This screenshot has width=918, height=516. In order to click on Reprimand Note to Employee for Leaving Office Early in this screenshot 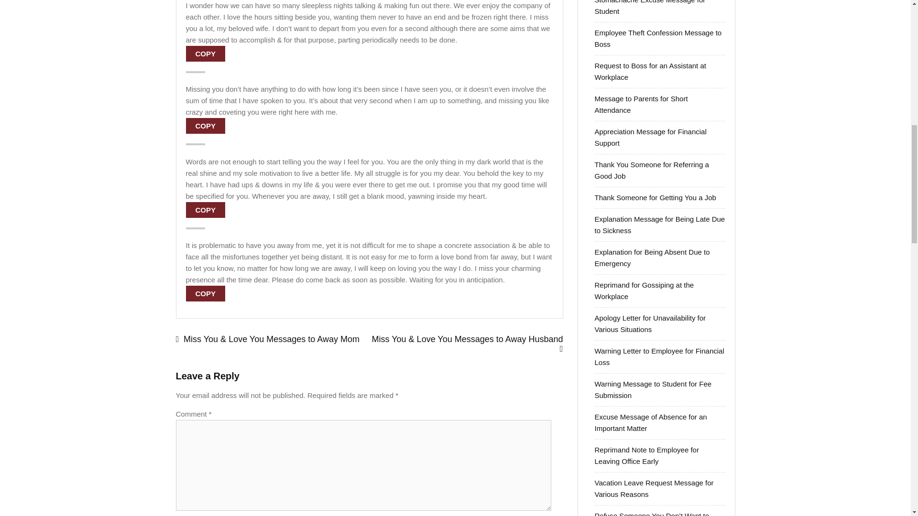, I will do `click(646, 456)`.